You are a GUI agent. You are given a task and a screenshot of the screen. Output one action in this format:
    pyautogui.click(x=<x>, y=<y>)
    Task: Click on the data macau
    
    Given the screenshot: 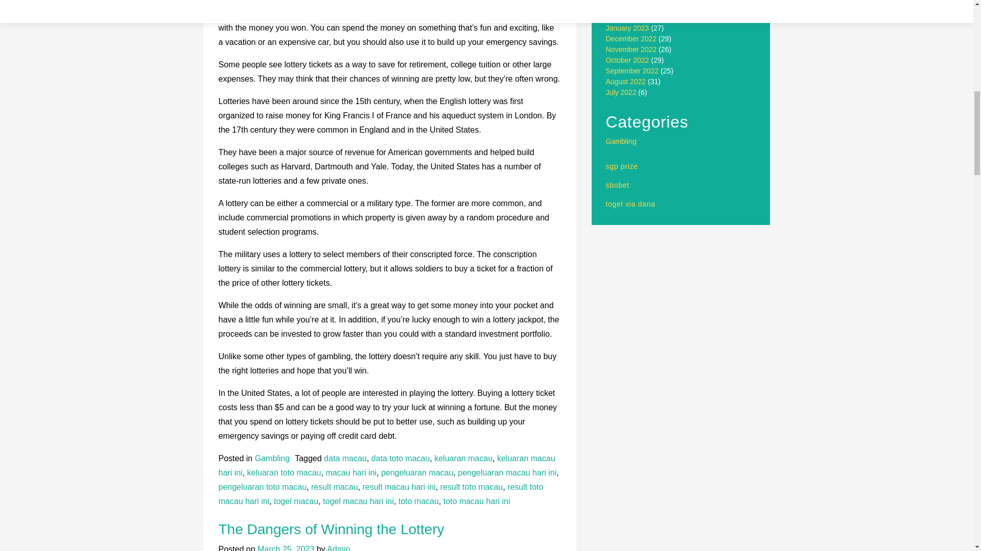 What is the action you would take?
    pyautogui.click(x=345, y=458)
    